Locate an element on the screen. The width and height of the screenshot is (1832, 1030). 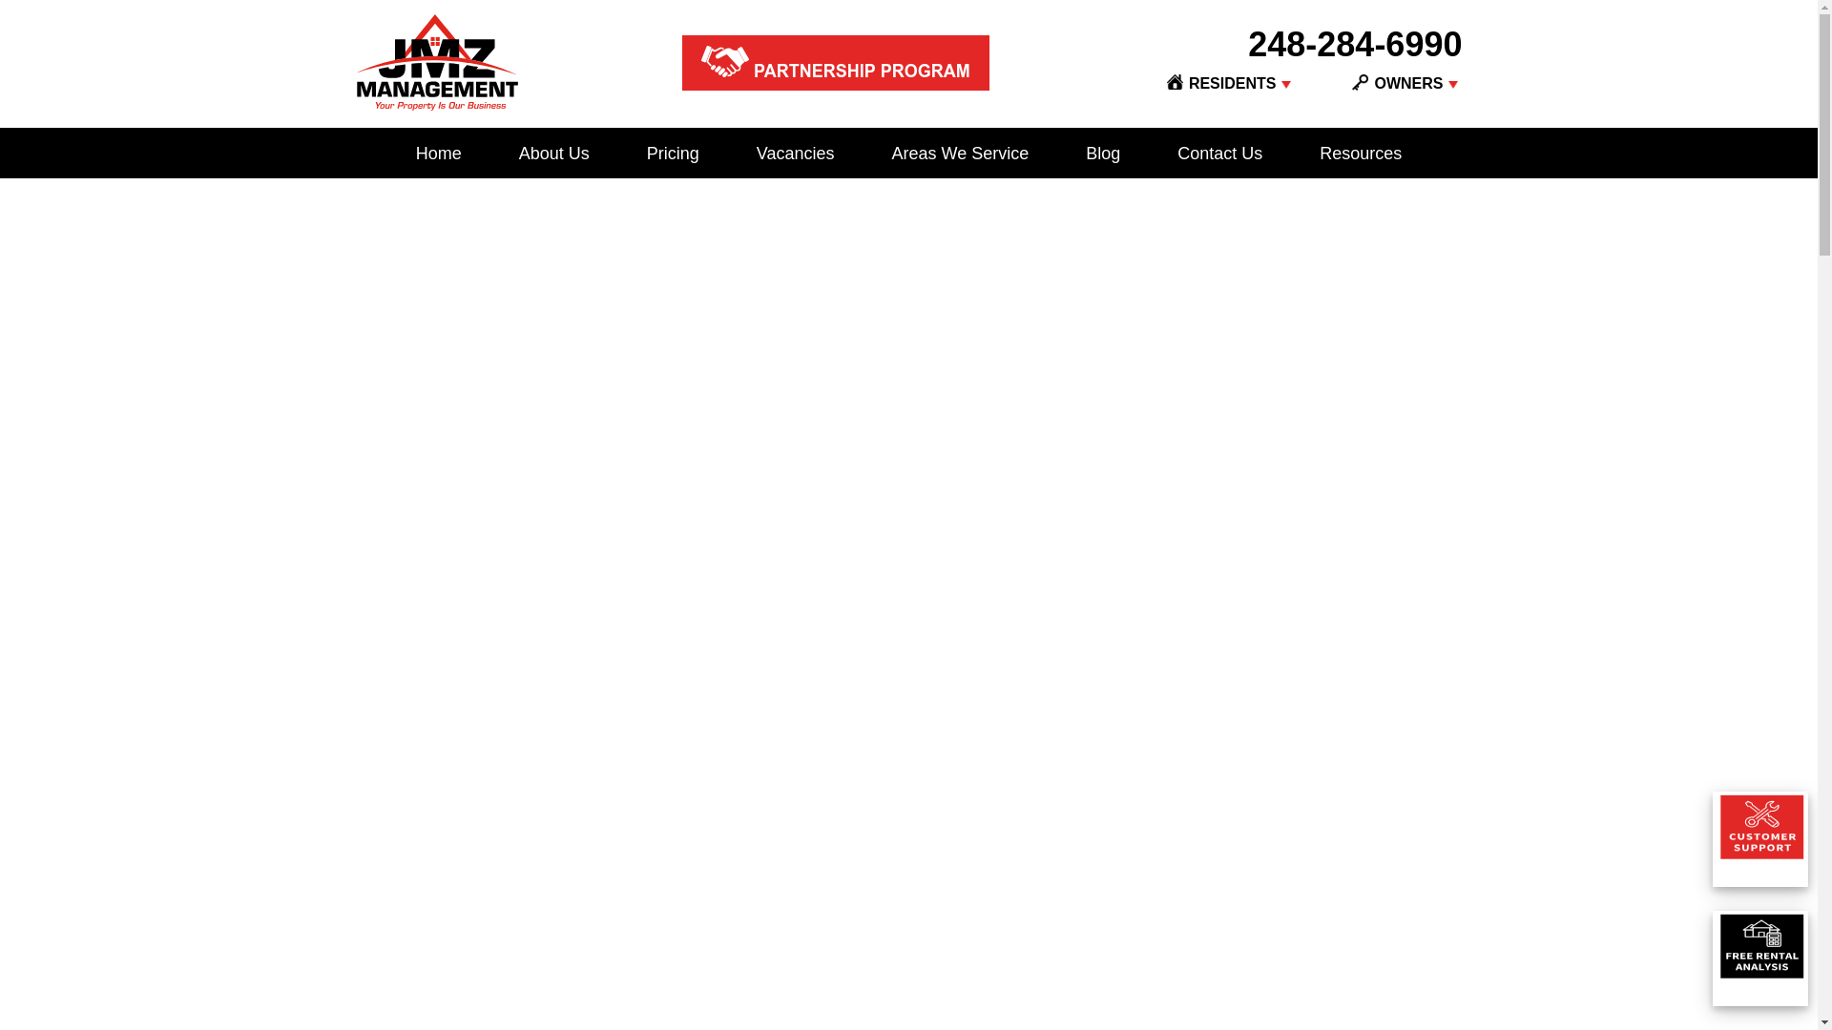
Areas We Service is located at coordinates (959, 154).